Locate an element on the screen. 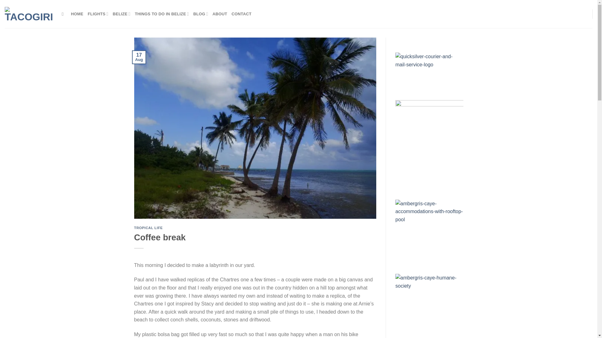 The image size is (602, 338). TROPICAL LIFE is located at coordinates (149, 228).